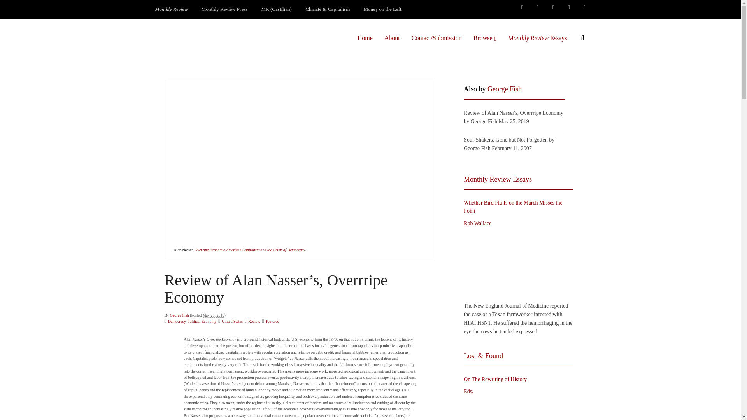 The height and width of the screenshot is (420, 747). What do you see at coordinates (485, 38) in the screenshot?
I see `Browse` at bounding box center [485, 38].